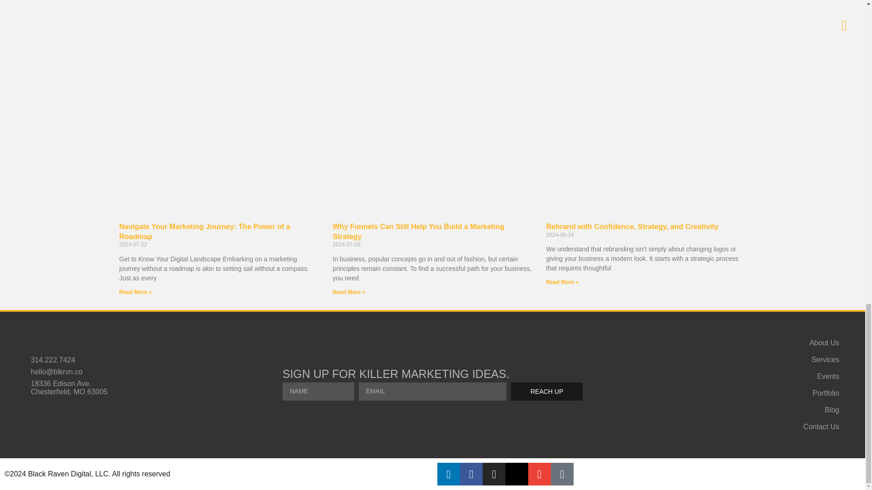 The height and width of the screenshot is (490, 872). Describe the element at coordinates (418, 231) in the screenshot. I see `Why Funnels Can Still Help You Build a Marketing Strategy` at that location.